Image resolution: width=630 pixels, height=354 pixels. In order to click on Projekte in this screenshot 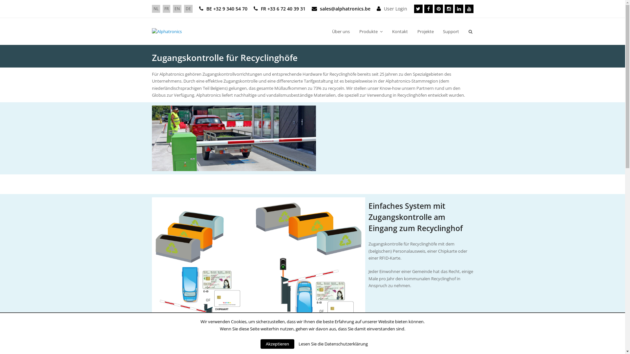, I will do `click(425, 31)`.